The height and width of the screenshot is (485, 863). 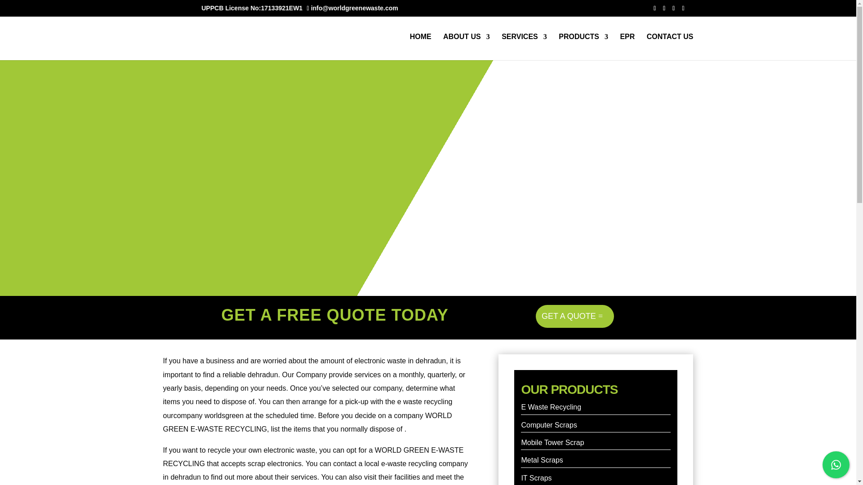 What do you see at coordinates (524, 47) in the screenshot?
I see `SERVICES` at bounding box center [524, 47].